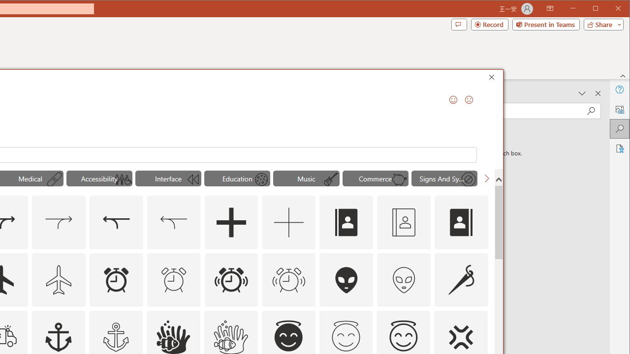  What do you see at coordinates (231, 222) in the screenshot?
I see `AutomationID: Icons_Add` at bounding box center [231, 222].